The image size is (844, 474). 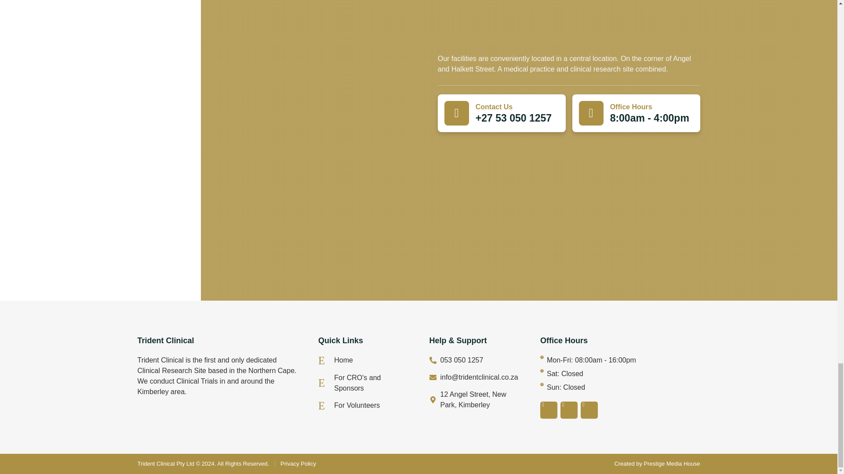 I want to click on Trident Clinical, so click(x=165, y=341).